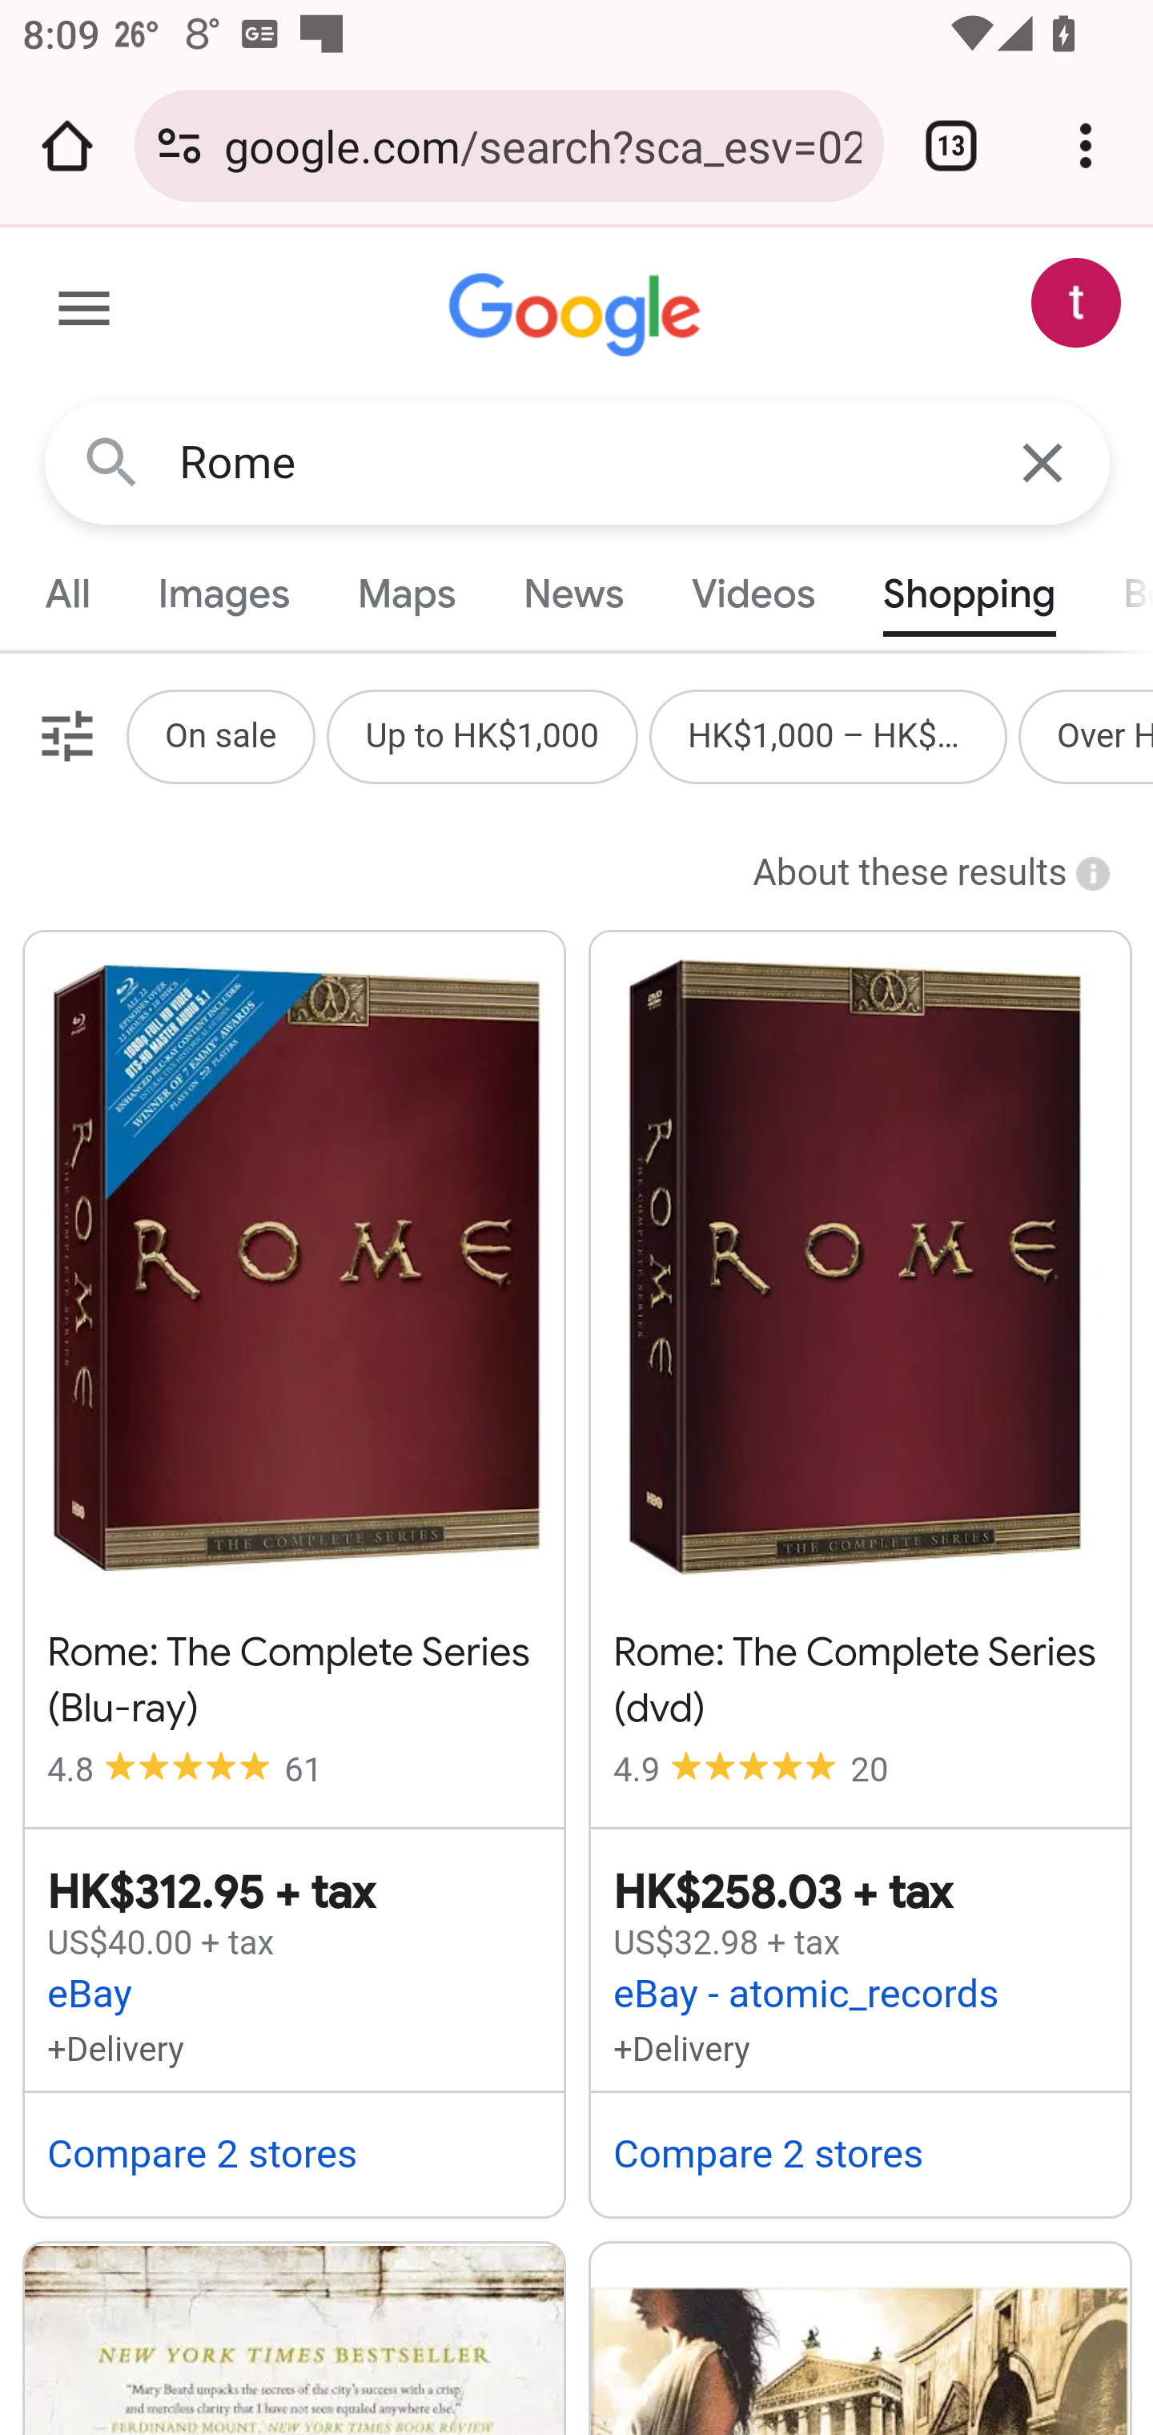 This screenshot has width=1153, height=2435. What do you see at coordinates (67, 146) in the screenshot?
I see `Open the home page` at bounding box center [67, 146].